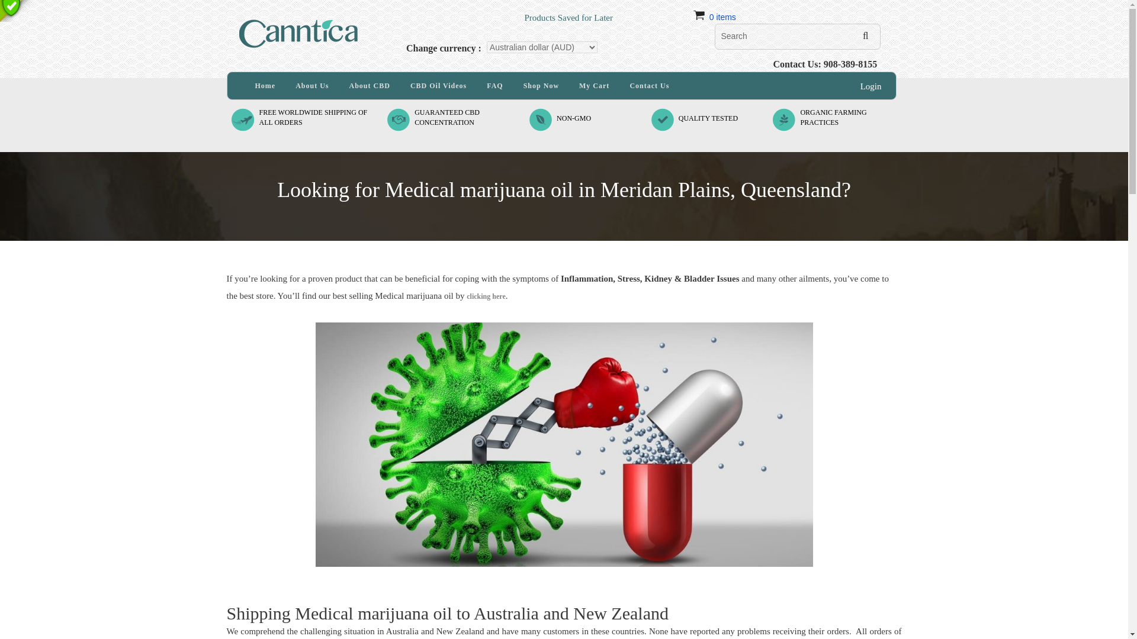  Describe the element at coordinates (541, 86) in the screenshot. I see `About Us` at that location.